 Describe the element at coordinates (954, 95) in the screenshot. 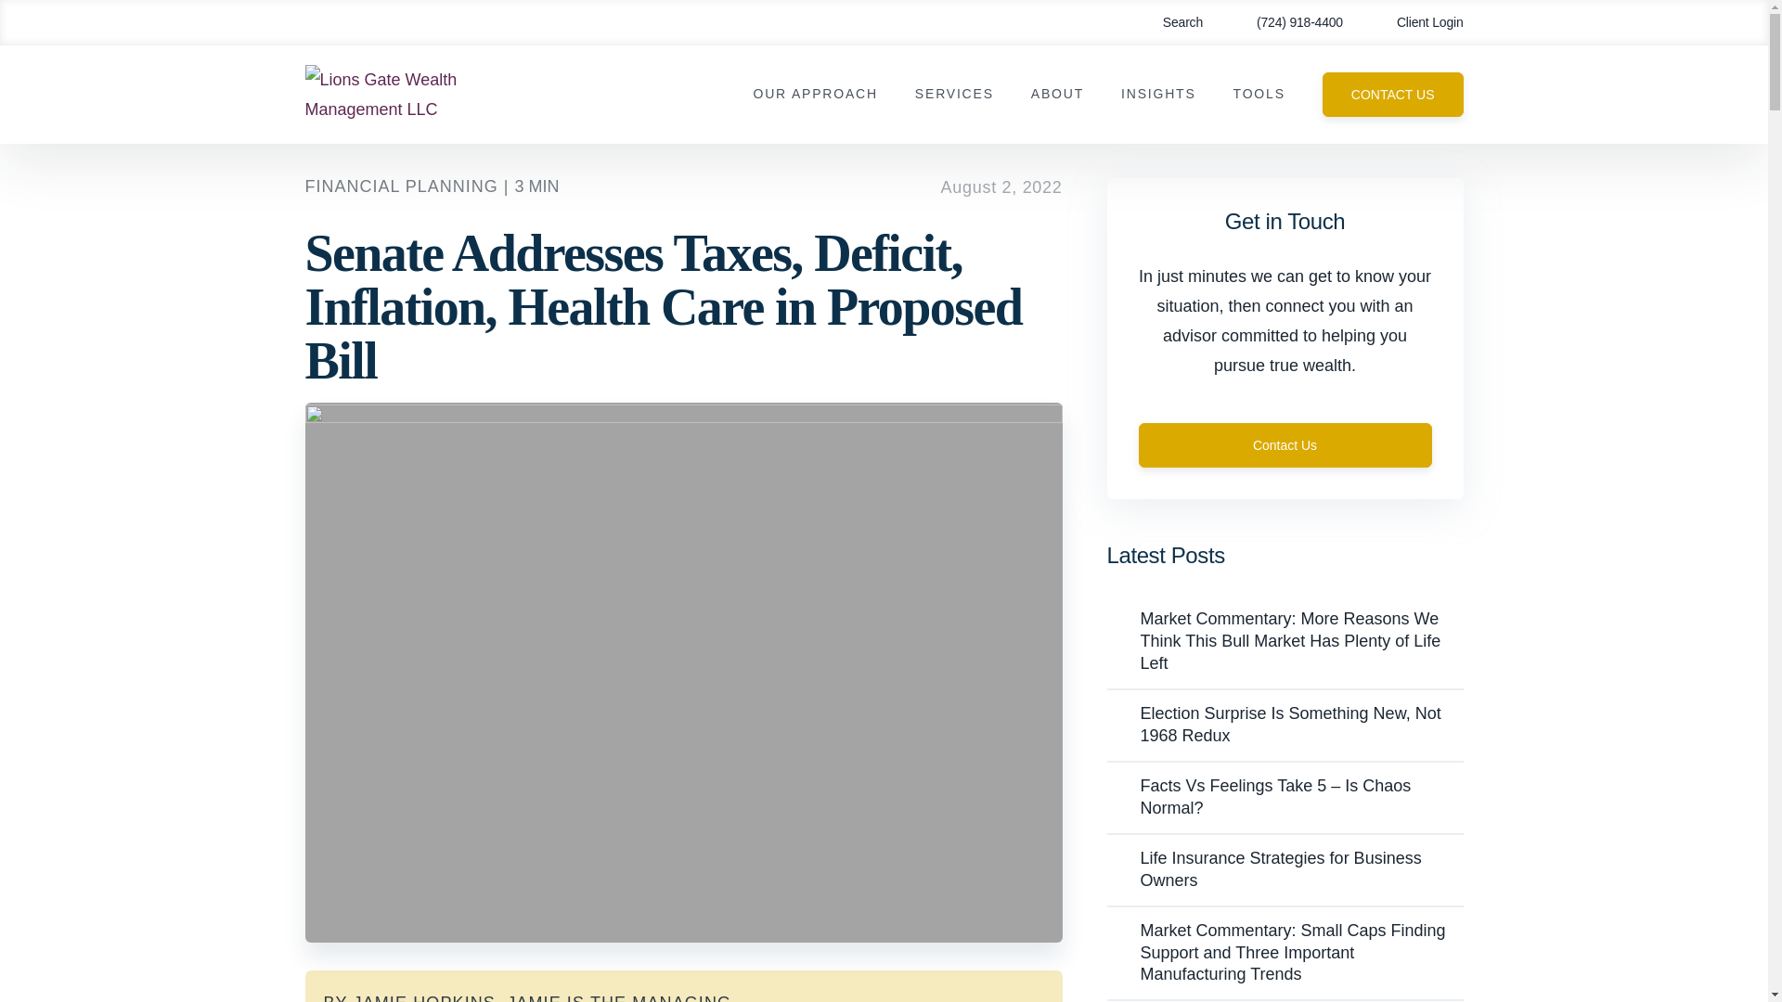

I see `SERVICES` at that location.